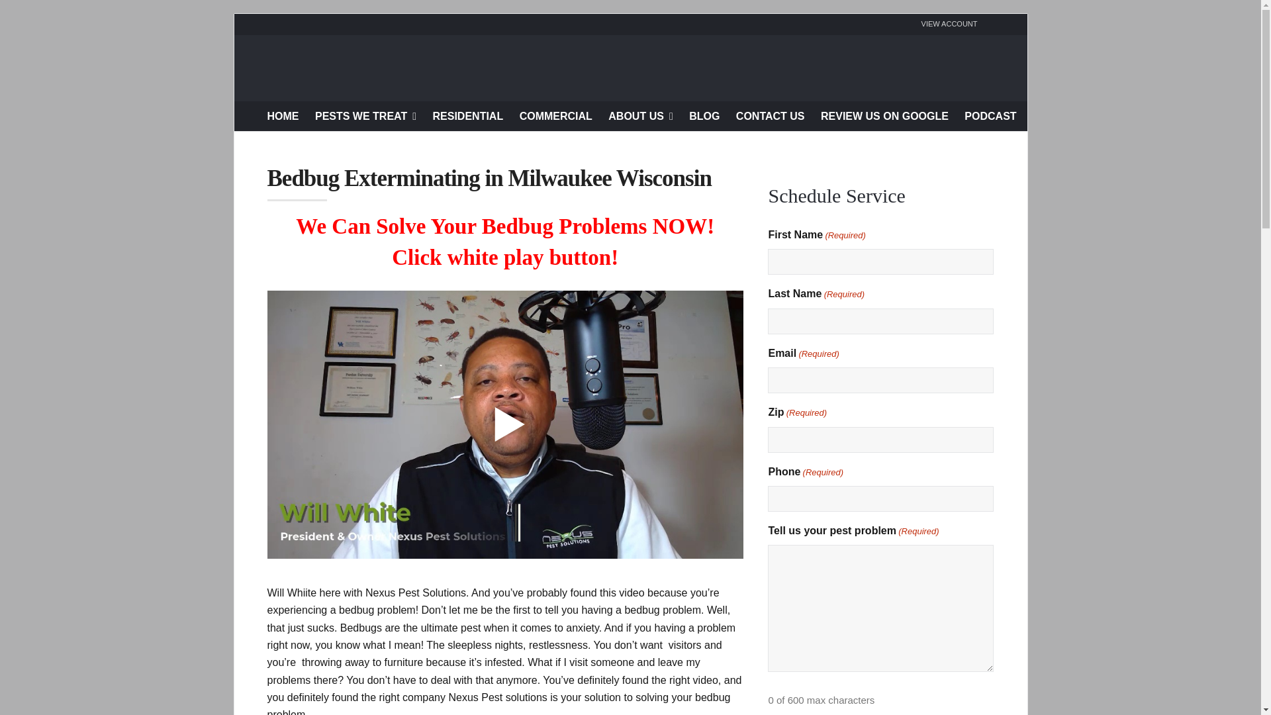  Describe the element at coordinates (884, 115) in the screenshot. I see `REVIEW US ON GOOGLE` at that location.